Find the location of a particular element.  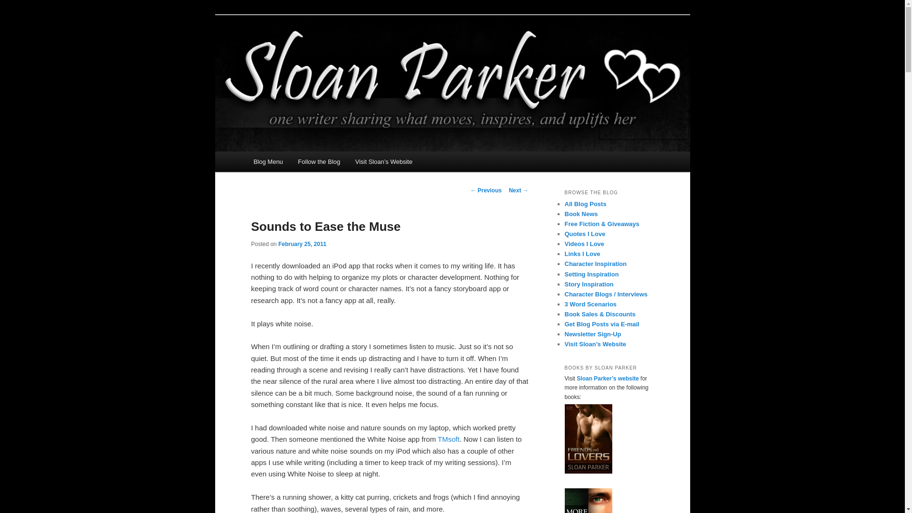

Follow the Blog is located at coordinates (319, 161).